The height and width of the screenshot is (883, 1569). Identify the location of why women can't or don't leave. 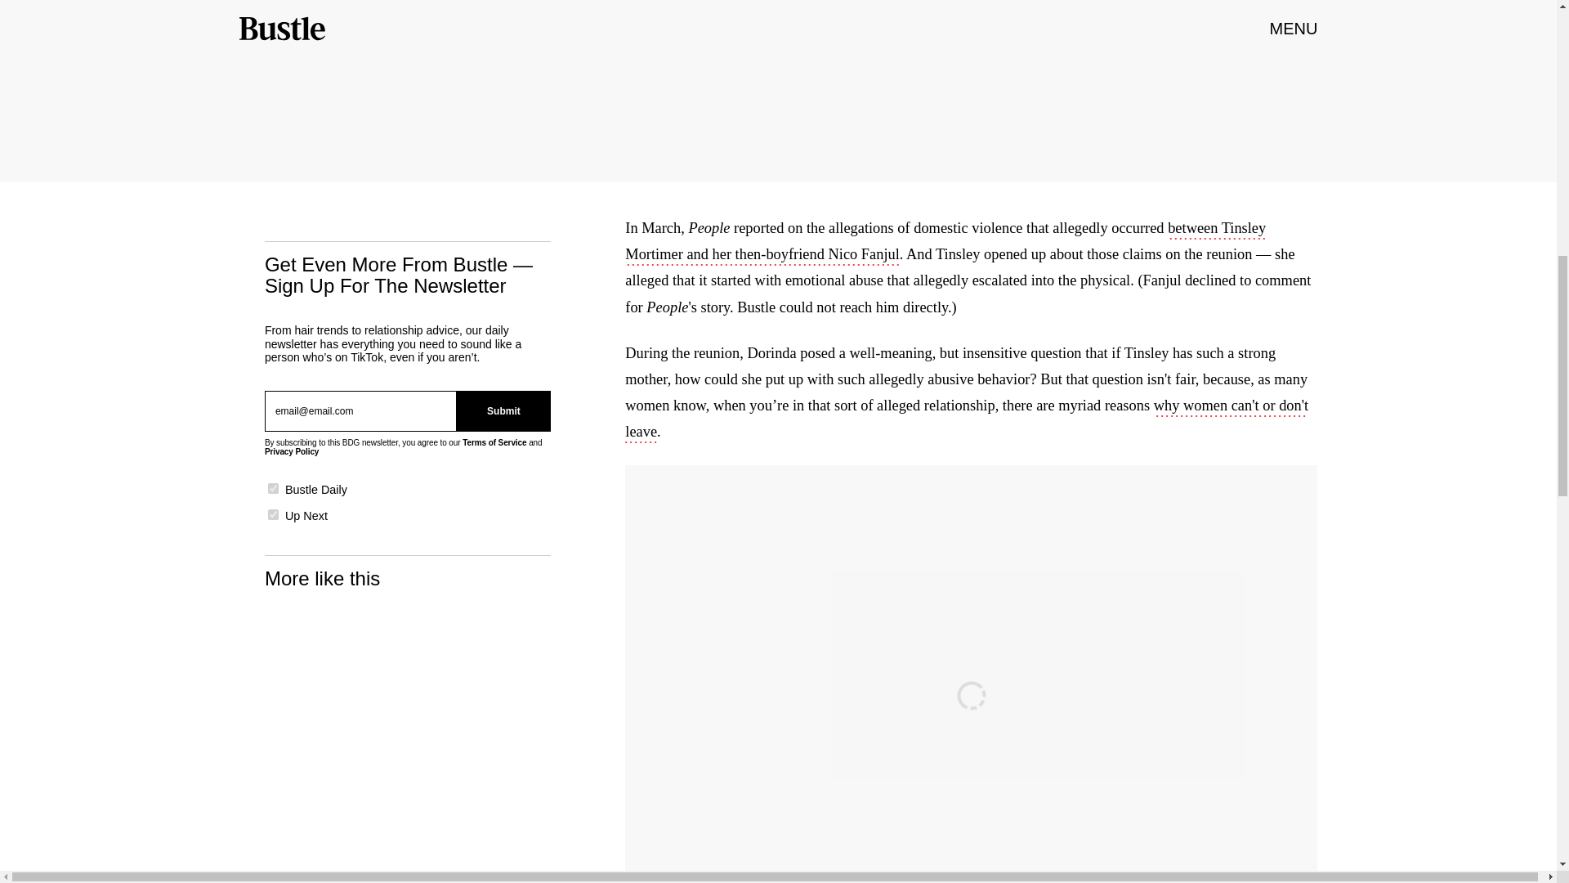
(966, 420).